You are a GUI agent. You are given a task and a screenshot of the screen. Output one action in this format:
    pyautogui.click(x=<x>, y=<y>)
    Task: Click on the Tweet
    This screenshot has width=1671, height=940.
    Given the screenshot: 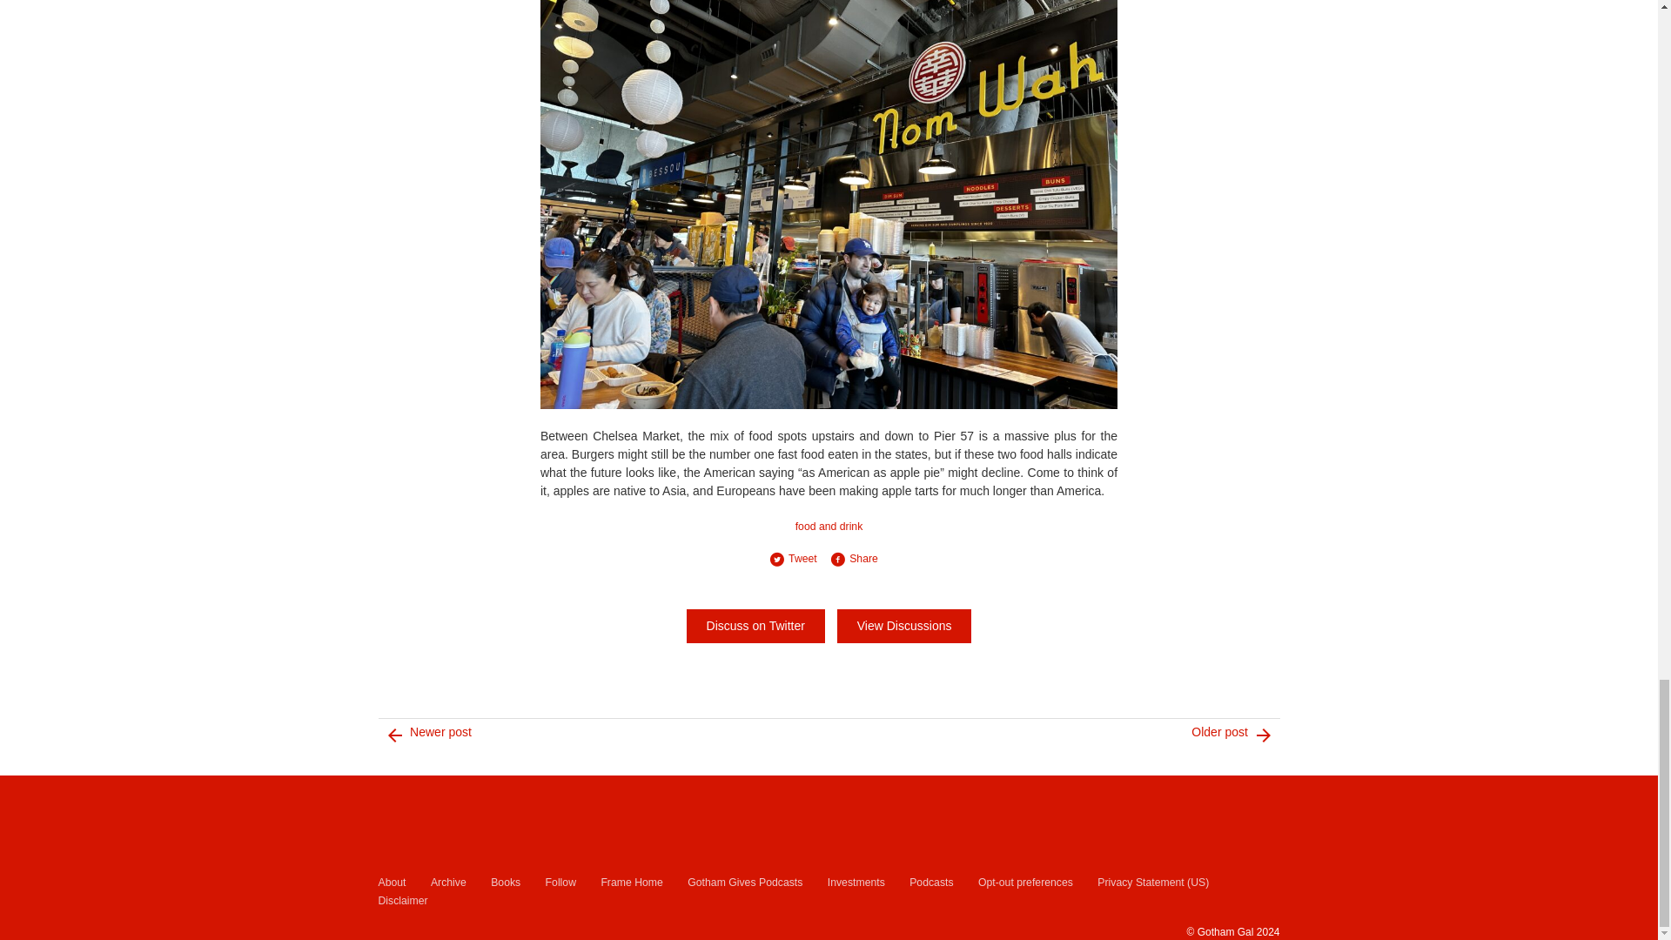 What is the action you would take?
    pyautogui.click(x=799, y=559)
    